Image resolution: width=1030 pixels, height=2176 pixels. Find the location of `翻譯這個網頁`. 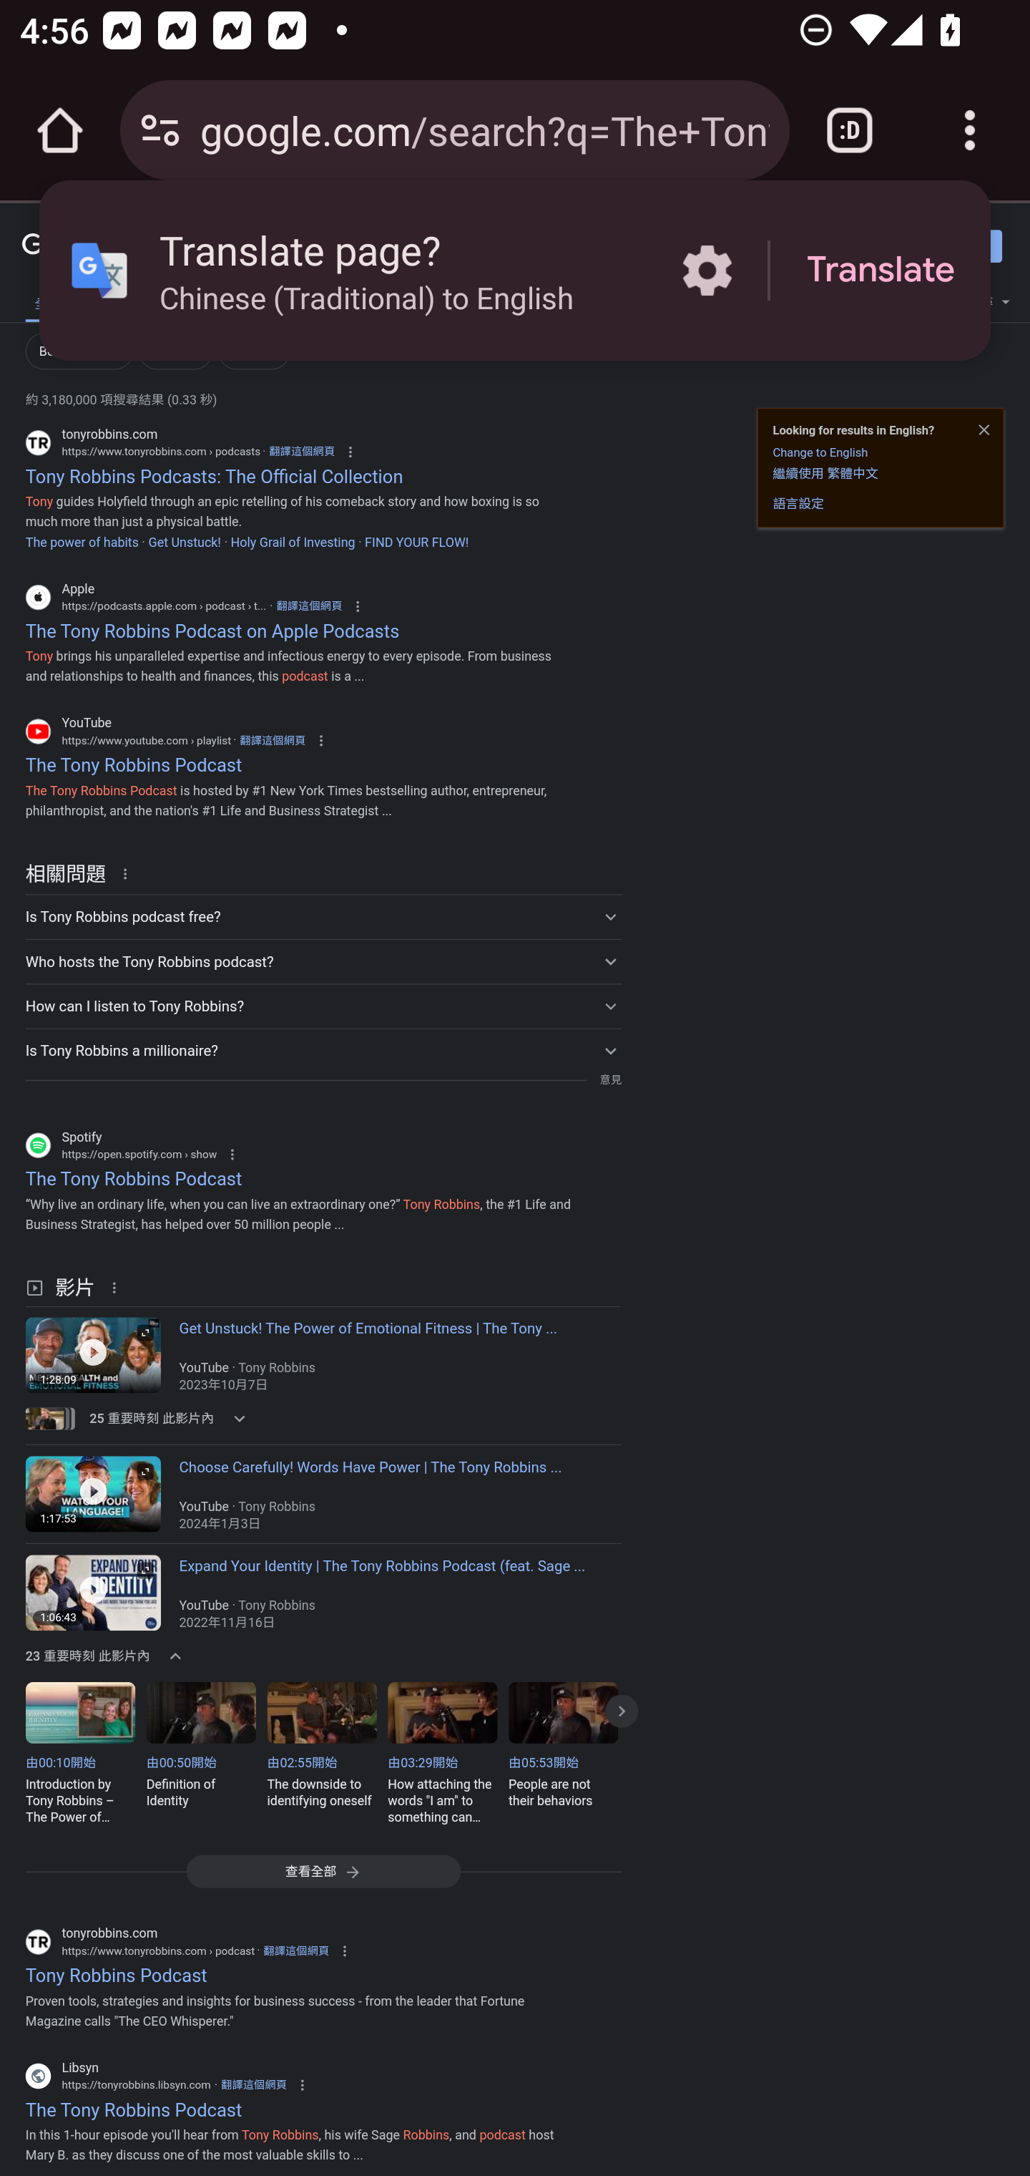

翻譯這個網頁 is located at coordinates (302, 451).